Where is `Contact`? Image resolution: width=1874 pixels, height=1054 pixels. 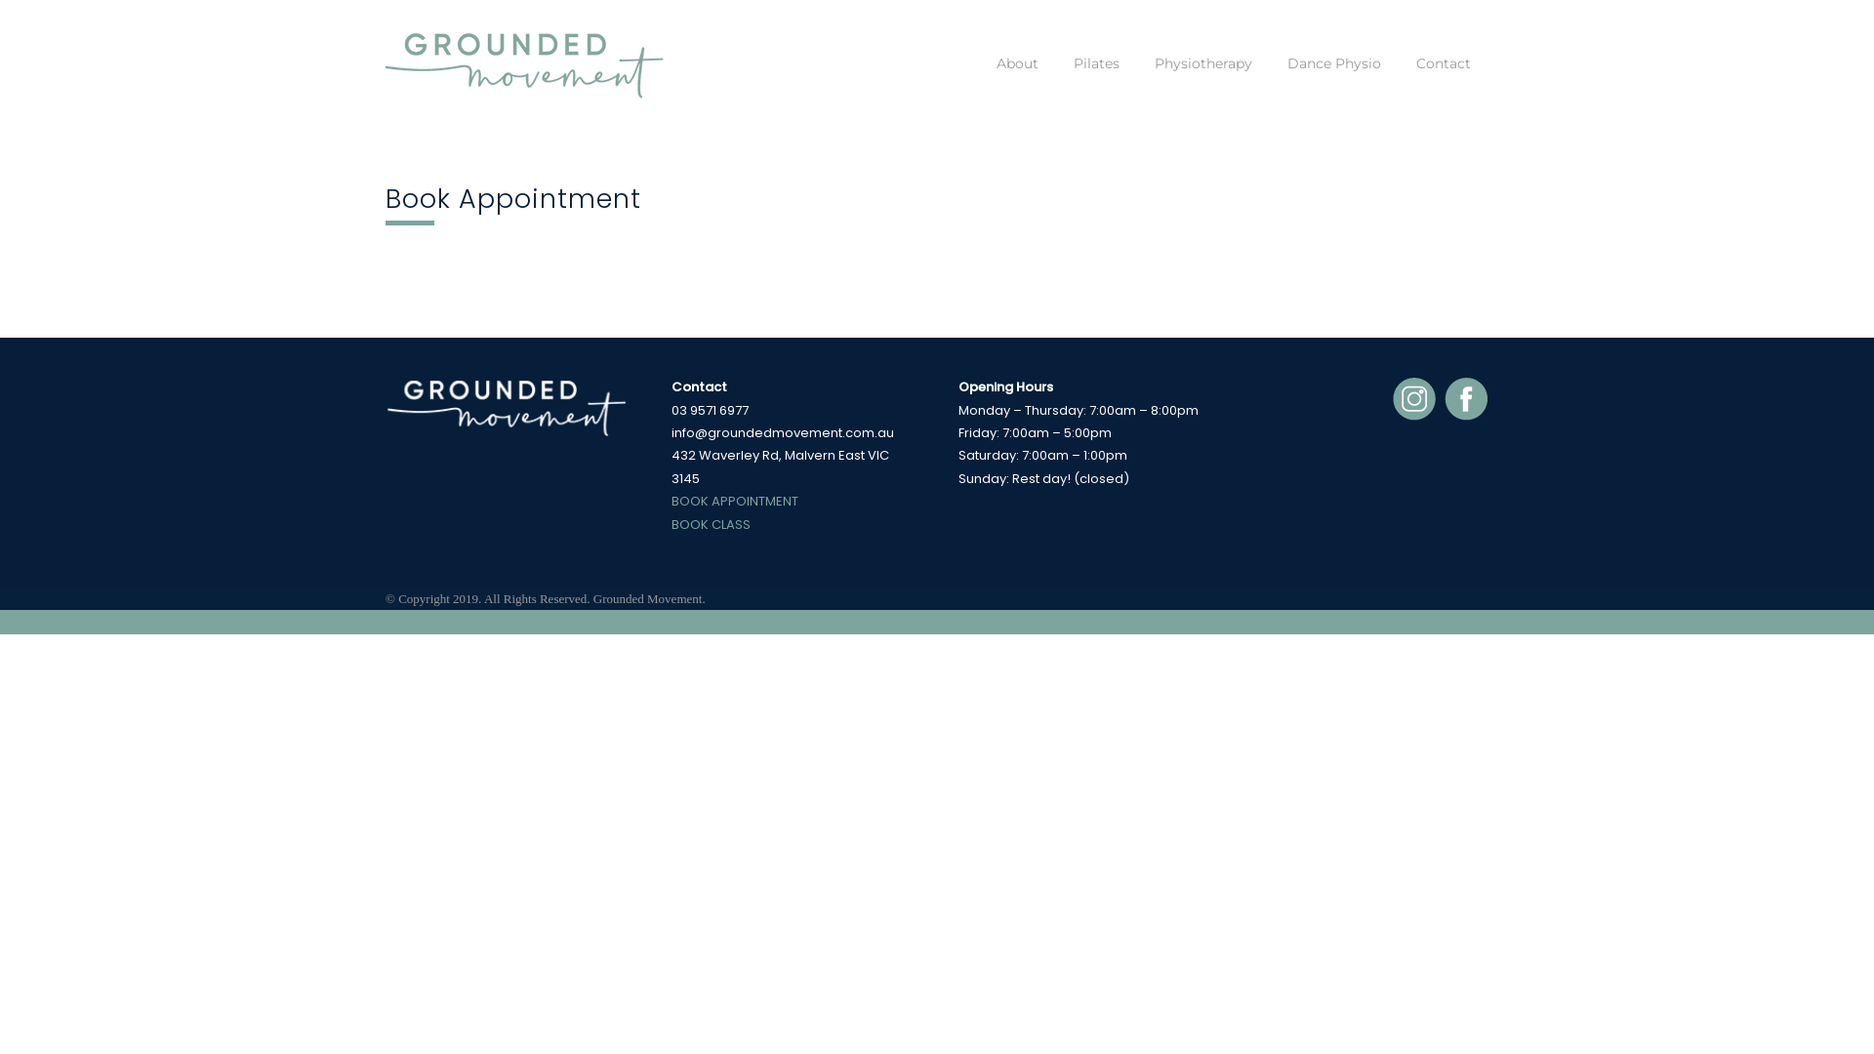
Contact is located at coordinates (1444, 79).